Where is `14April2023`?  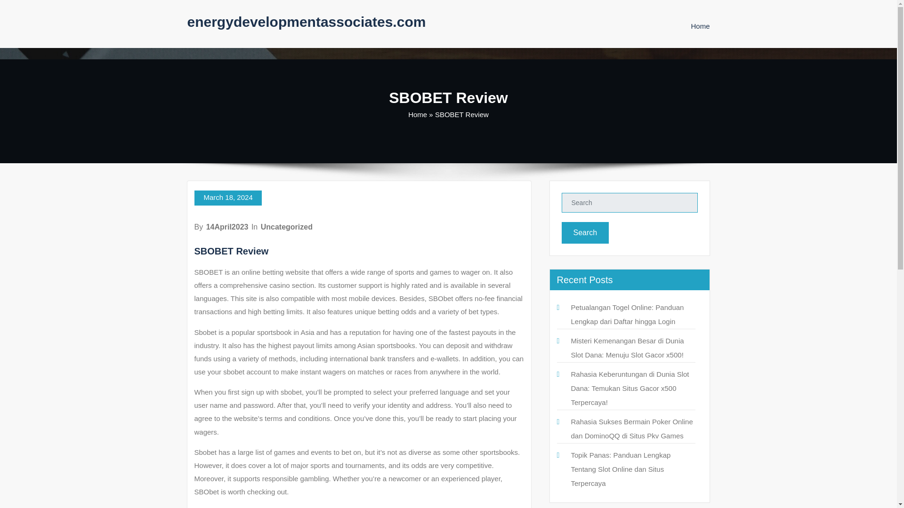 14April2023 is located at coordinates (227, 227).